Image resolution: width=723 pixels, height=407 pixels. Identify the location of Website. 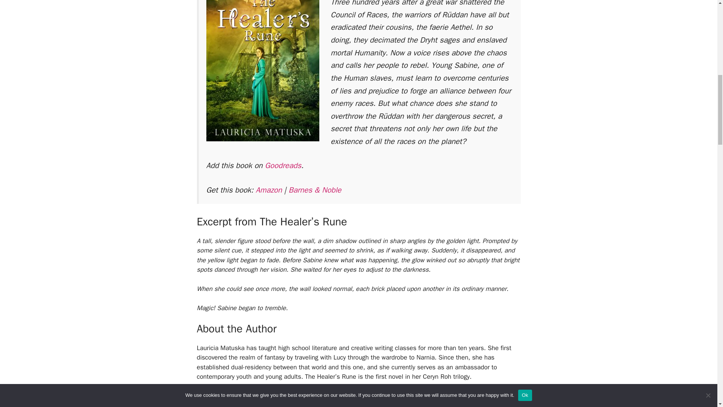
(279, 396).